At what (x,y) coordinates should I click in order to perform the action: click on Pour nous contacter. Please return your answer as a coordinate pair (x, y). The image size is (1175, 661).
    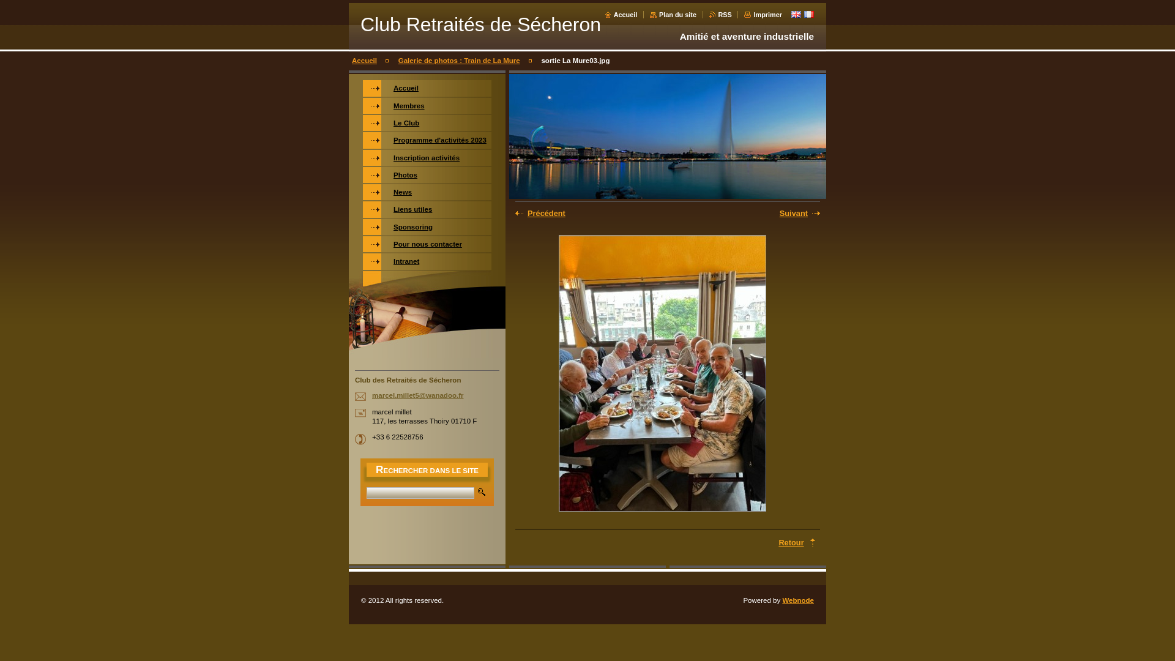
    Looking at the image, I should click on (427, 244).